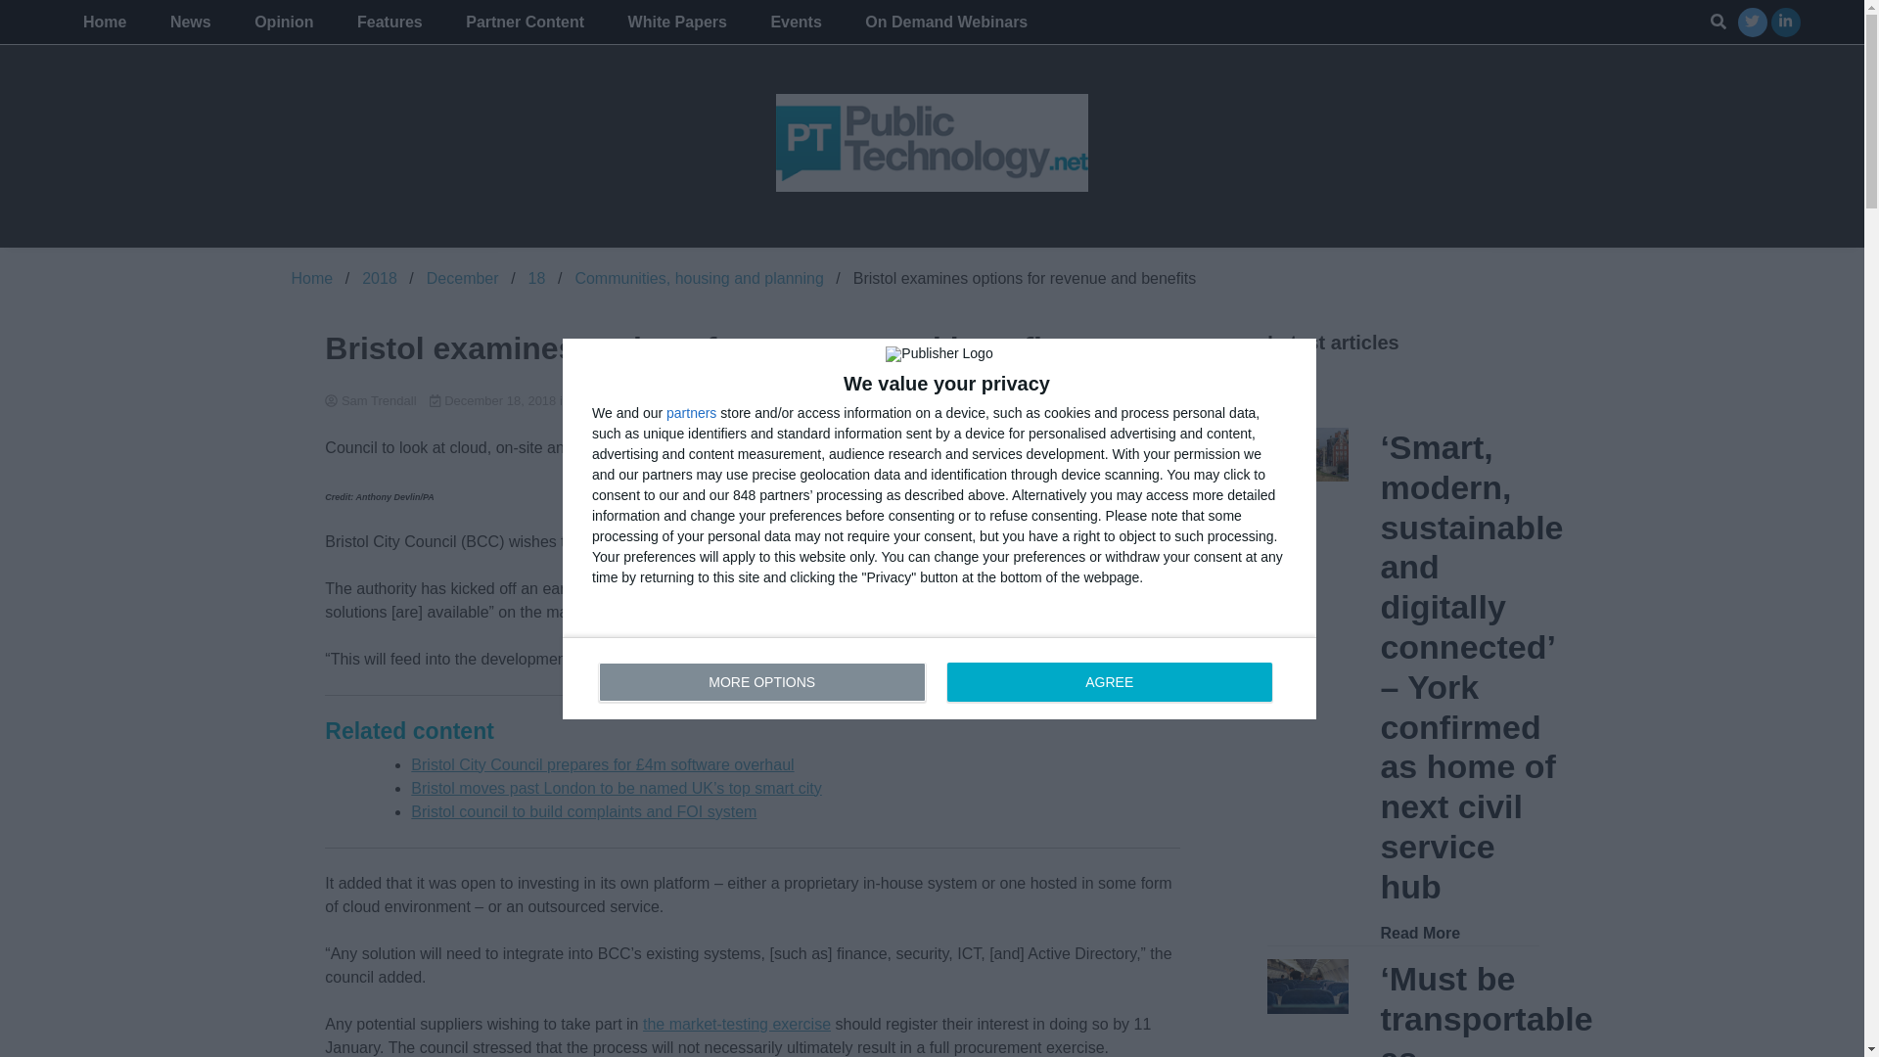 The image size is (1879, 1057). Describe the element at coordinates (536, 278) in the screenshot. I see `18` at that location.